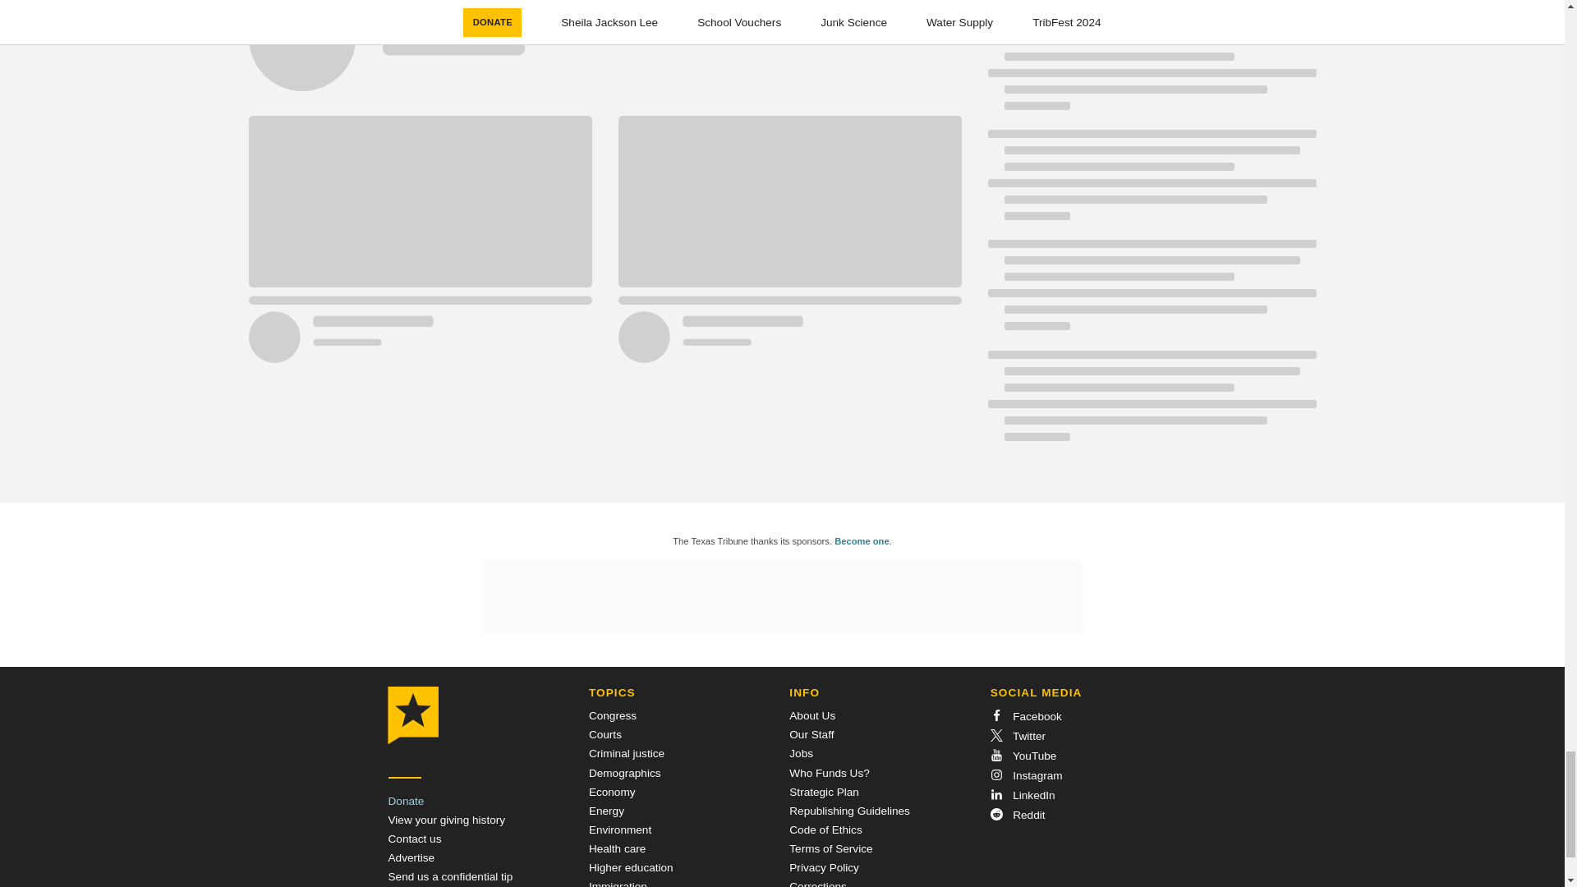 The image size is (1577, 887). What do you see at coordinates (830, 849) in the screenshot?
I see `Terms of Service` at bounding box center [830, 849].